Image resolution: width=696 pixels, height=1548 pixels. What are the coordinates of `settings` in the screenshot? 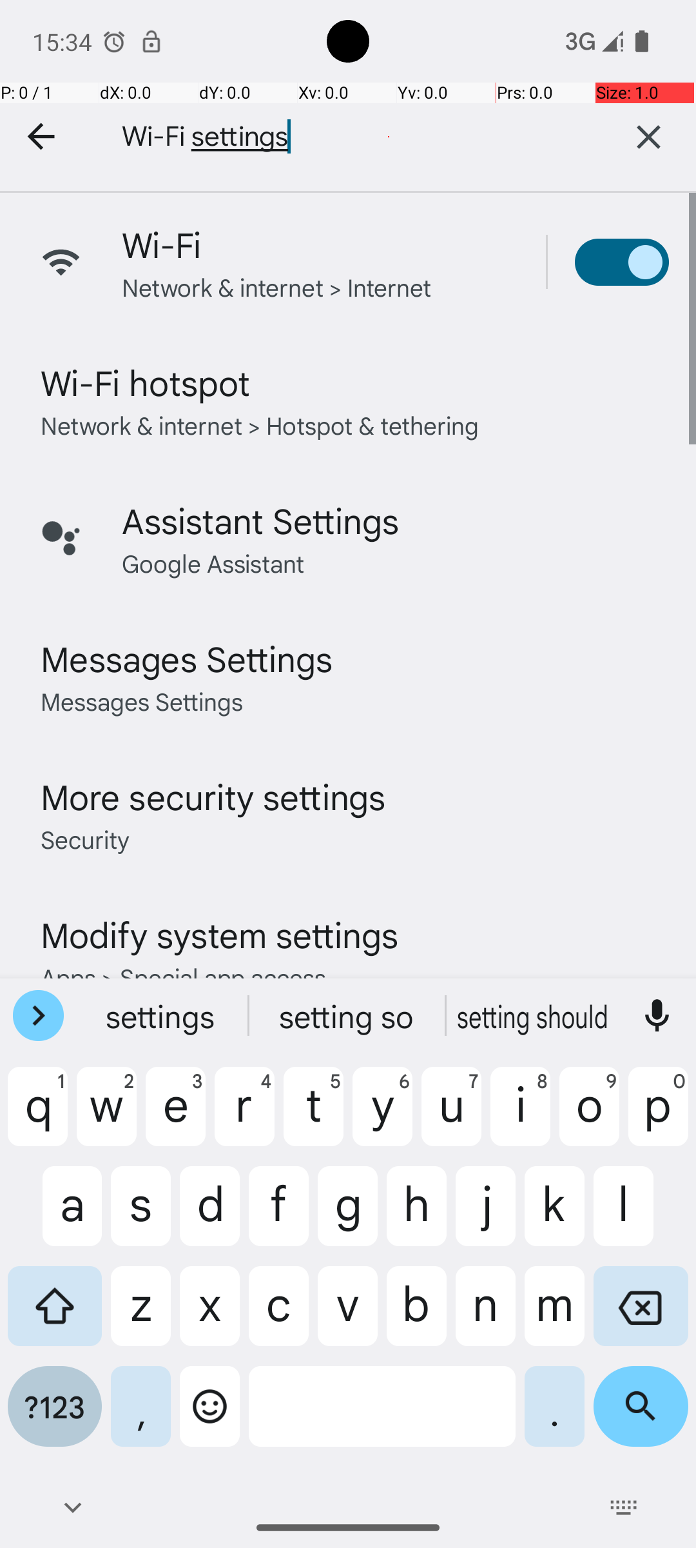 It's located at (162, 1016).